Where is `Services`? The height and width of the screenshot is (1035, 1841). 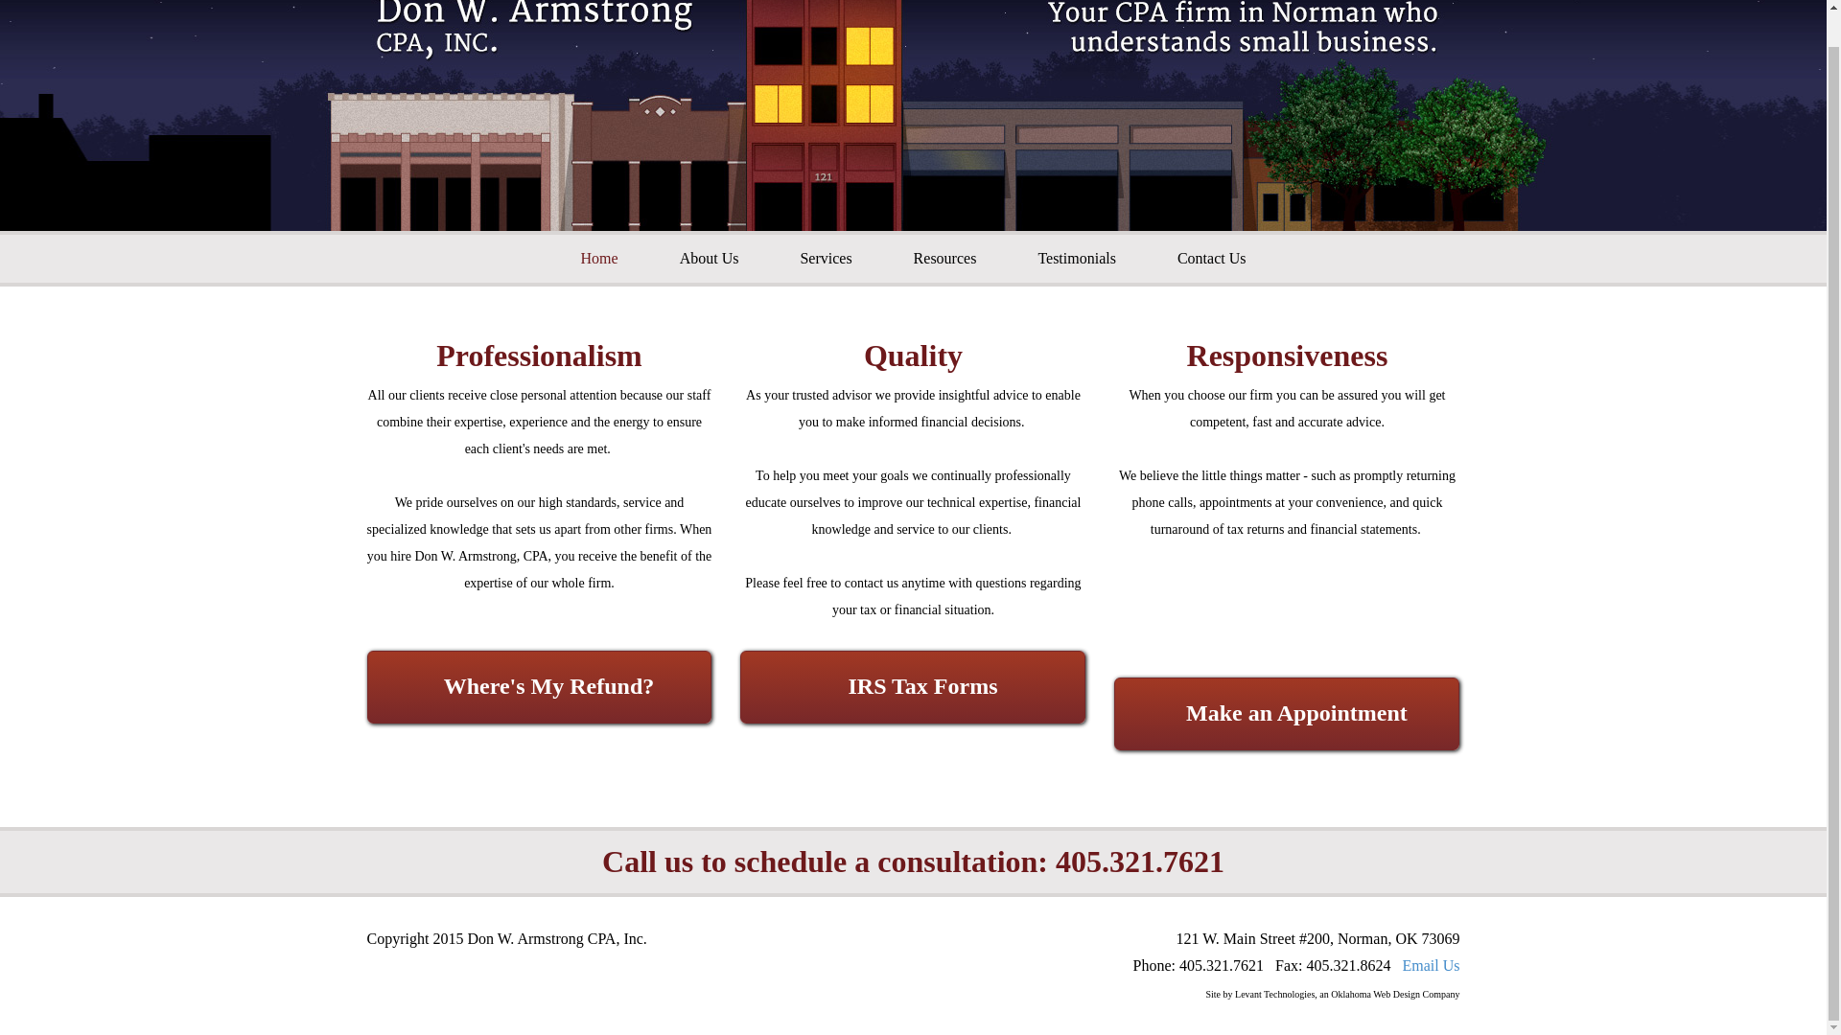
Services is located at coordinates (825, 259).